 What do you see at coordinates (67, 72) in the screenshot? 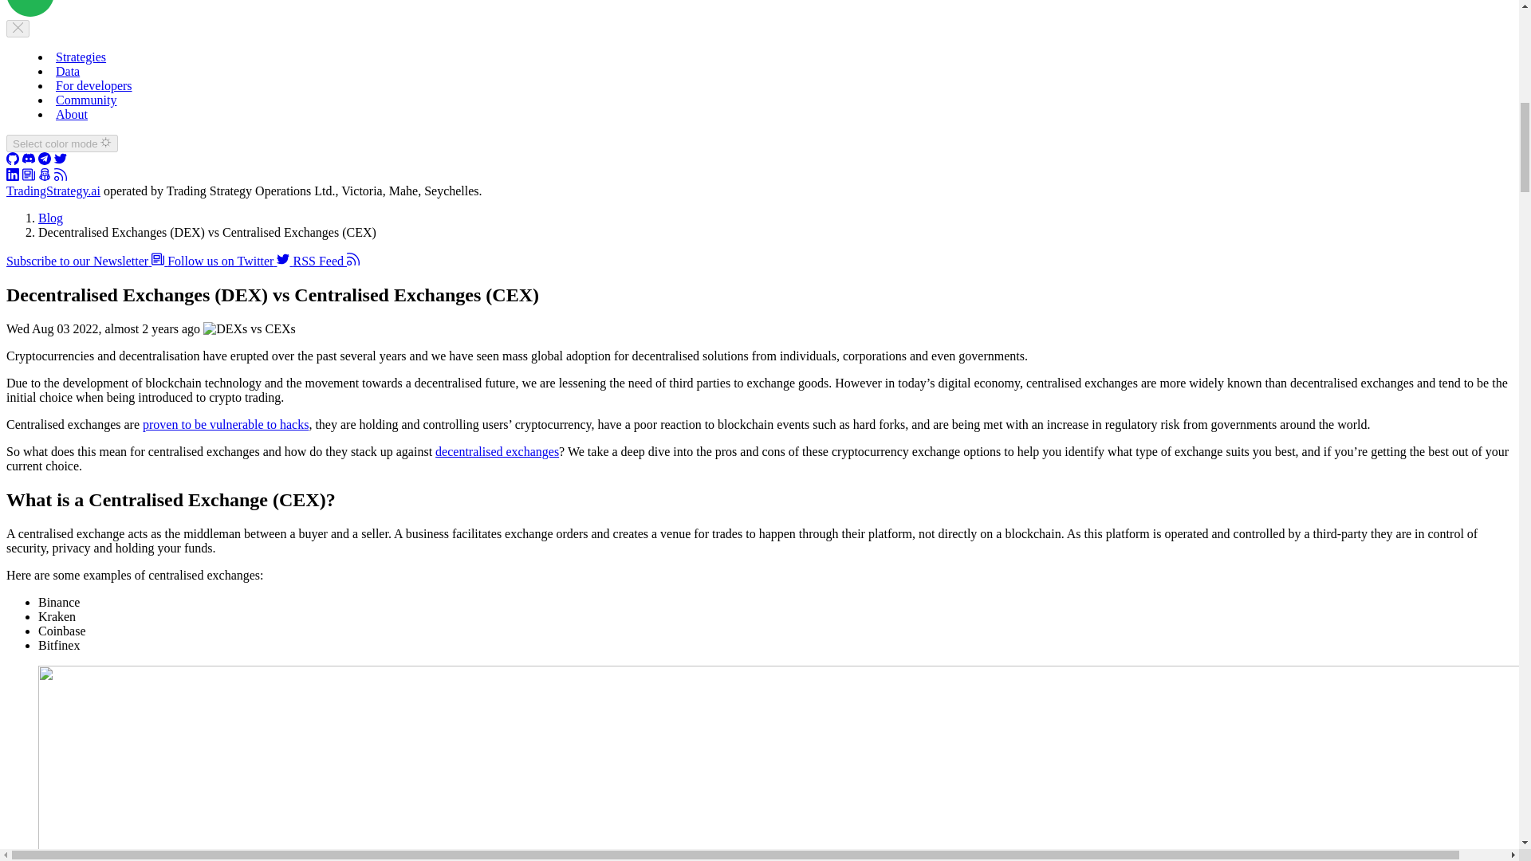
I see `Data` at bounding box center [67, 72].